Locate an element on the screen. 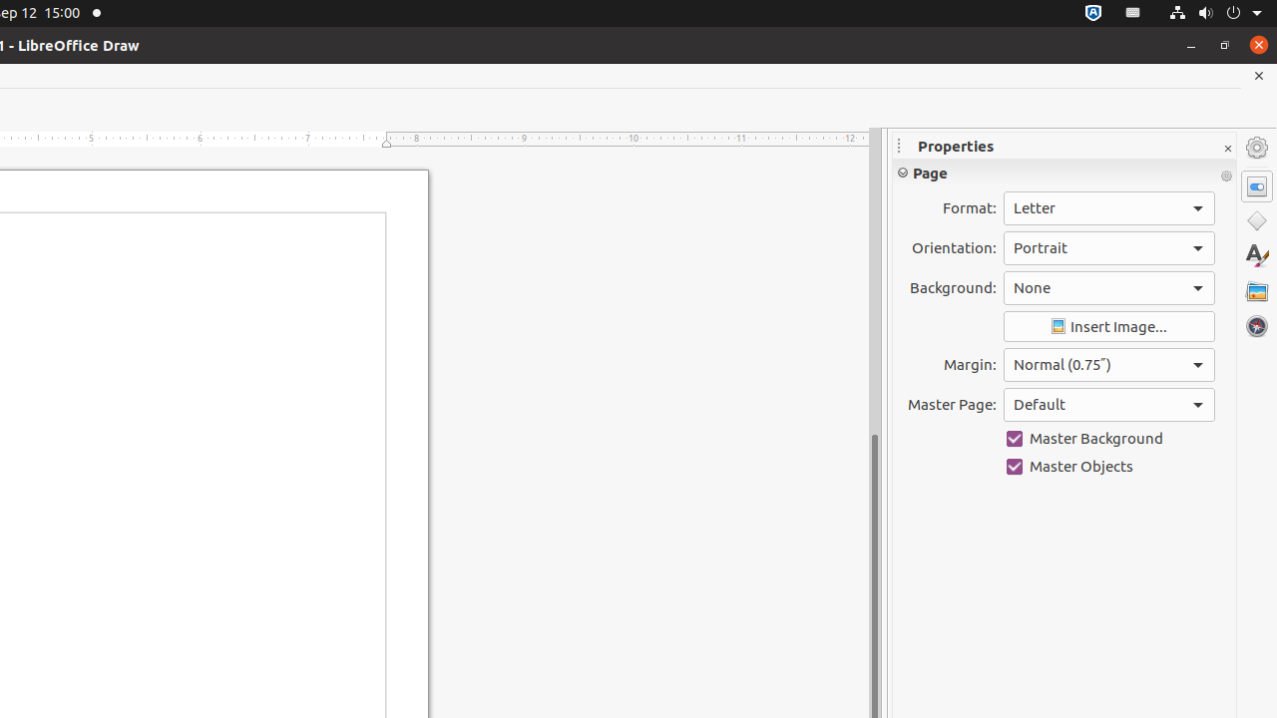  Shapes is located at coordinates (1257, 221).